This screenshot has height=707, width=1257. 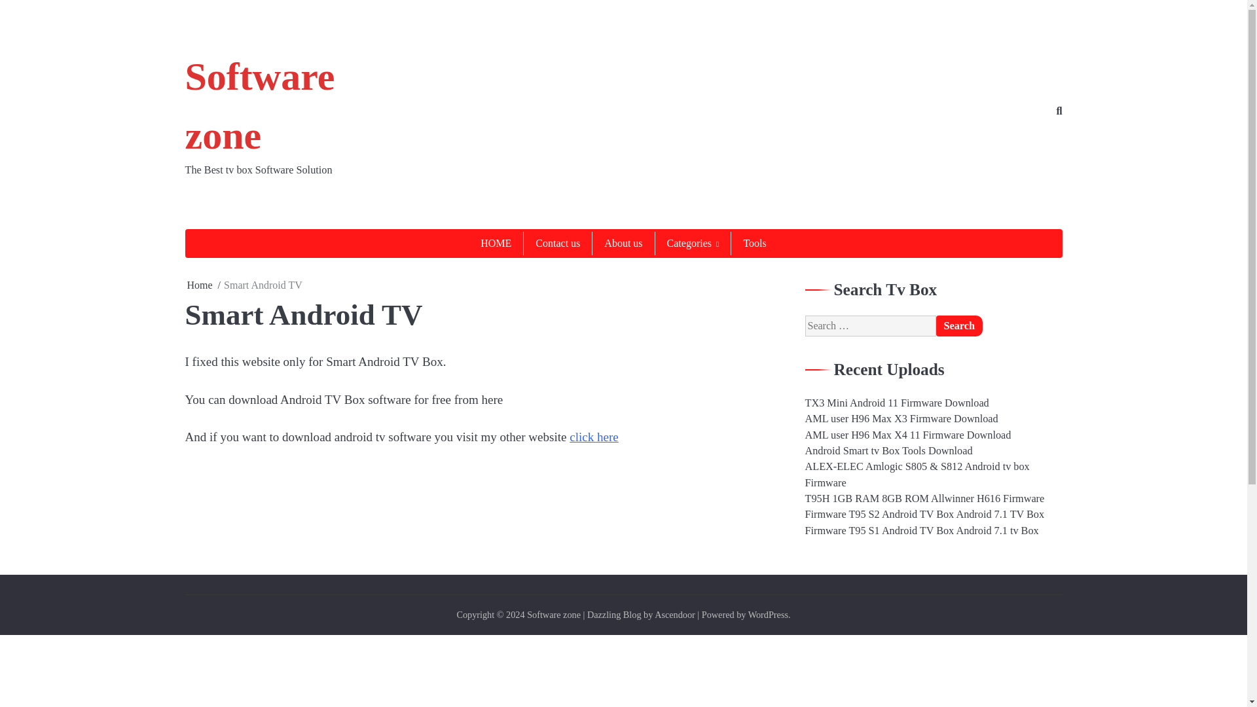 What do you see at coordinates (496, 244) in the screenshot?
I see `HOME` at bounding box center [496, 244].